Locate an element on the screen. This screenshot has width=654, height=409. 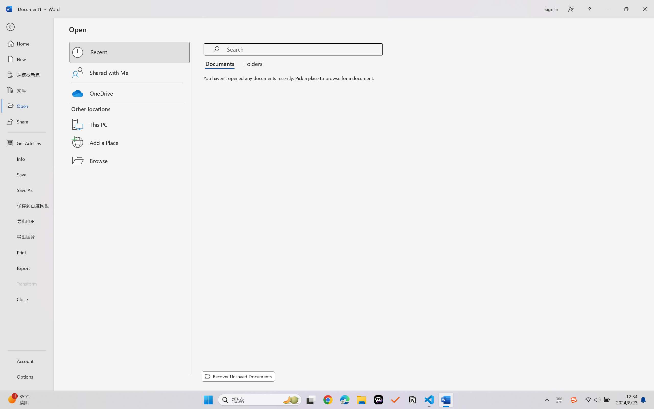
This PC is located at coordinates (130, 118).